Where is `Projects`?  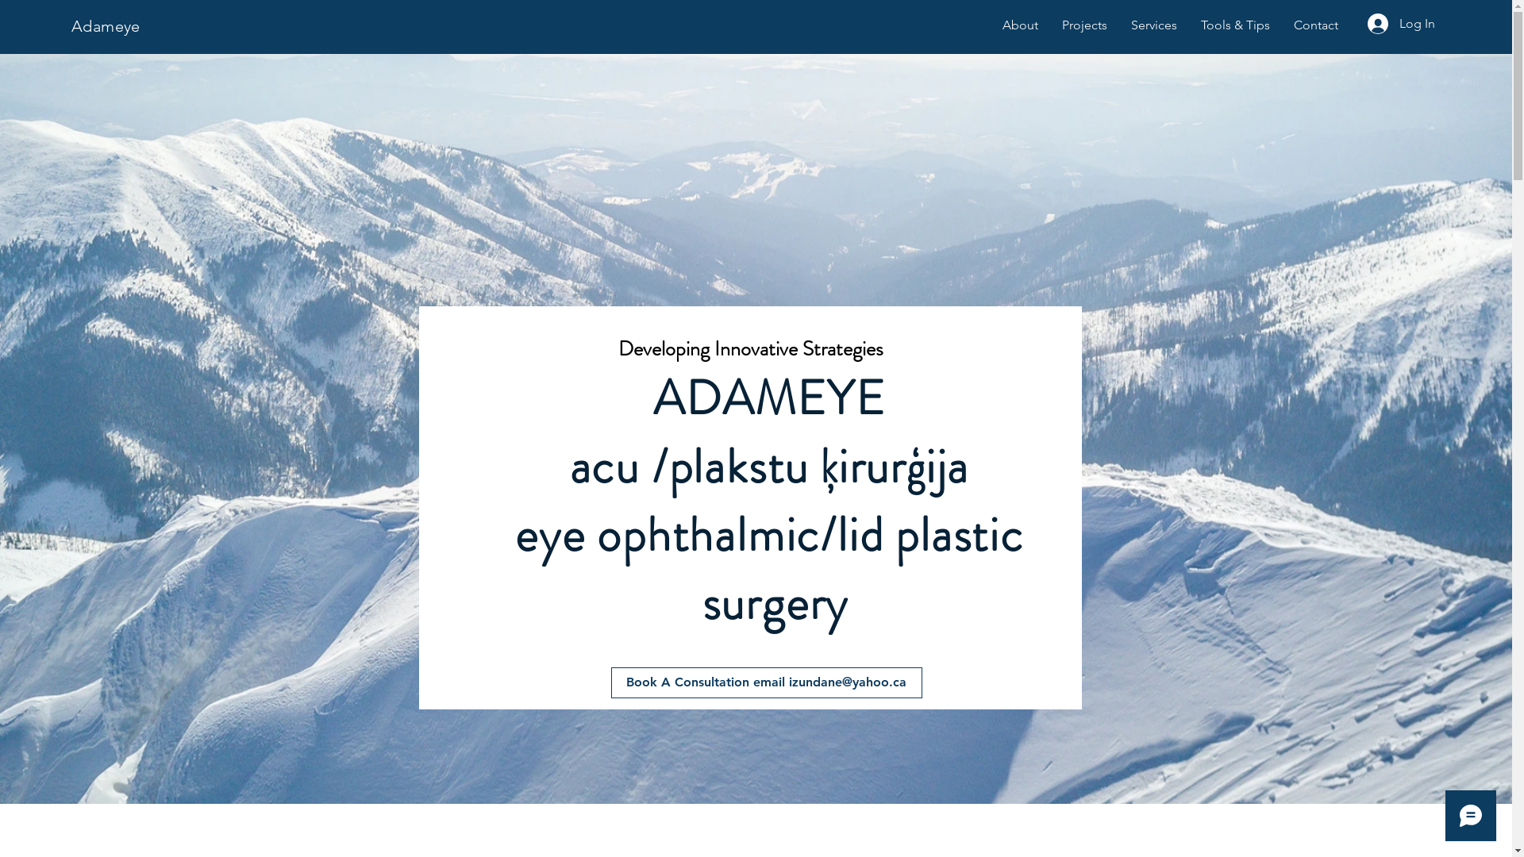
Projects is located at coordinates (1084, 25).